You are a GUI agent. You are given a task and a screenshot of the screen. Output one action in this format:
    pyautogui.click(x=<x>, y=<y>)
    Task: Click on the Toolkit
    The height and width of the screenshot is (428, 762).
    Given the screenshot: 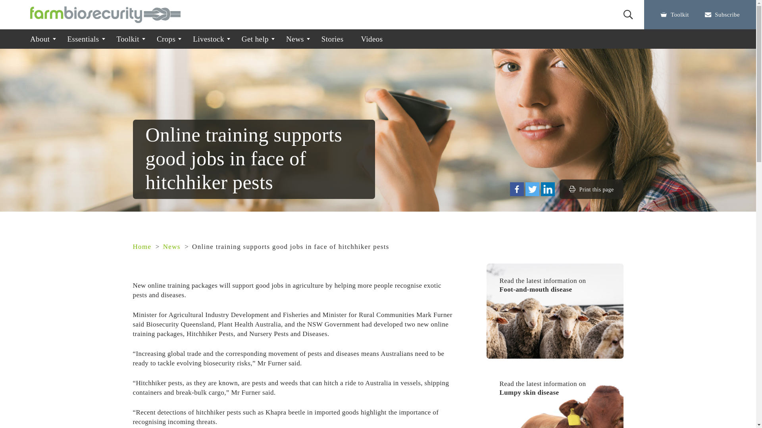 What is the action you would take?
    pyautogui.click(x=128, y=39)
    